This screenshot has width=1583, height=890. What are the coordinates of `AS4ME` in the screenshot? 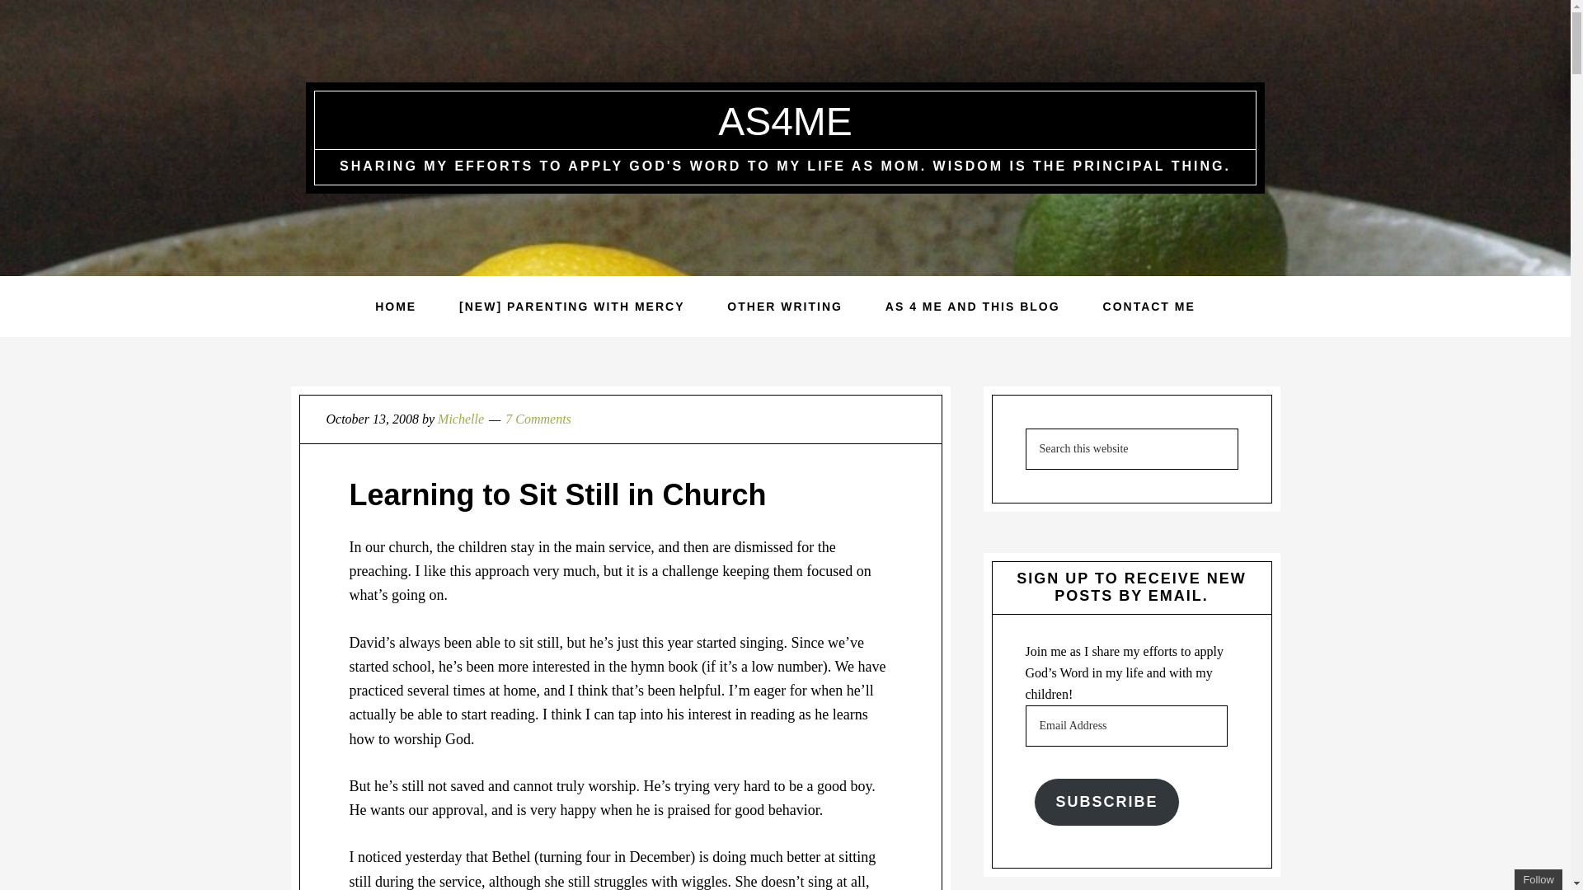 It's located at (785, 120).